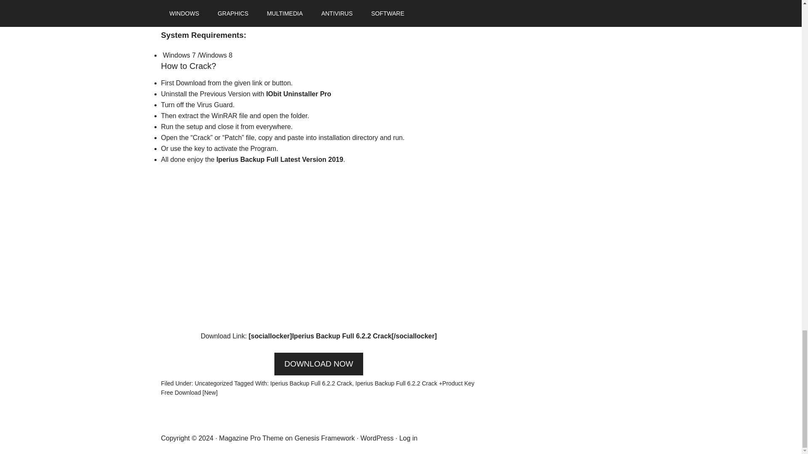 The height and width of the screenshot is (454, 808). What do you see at coordinates (311, 383) in the screenshot?
I see `Iperius Backup Full 6.2.2 Crack` at bounding box center [311, 383].